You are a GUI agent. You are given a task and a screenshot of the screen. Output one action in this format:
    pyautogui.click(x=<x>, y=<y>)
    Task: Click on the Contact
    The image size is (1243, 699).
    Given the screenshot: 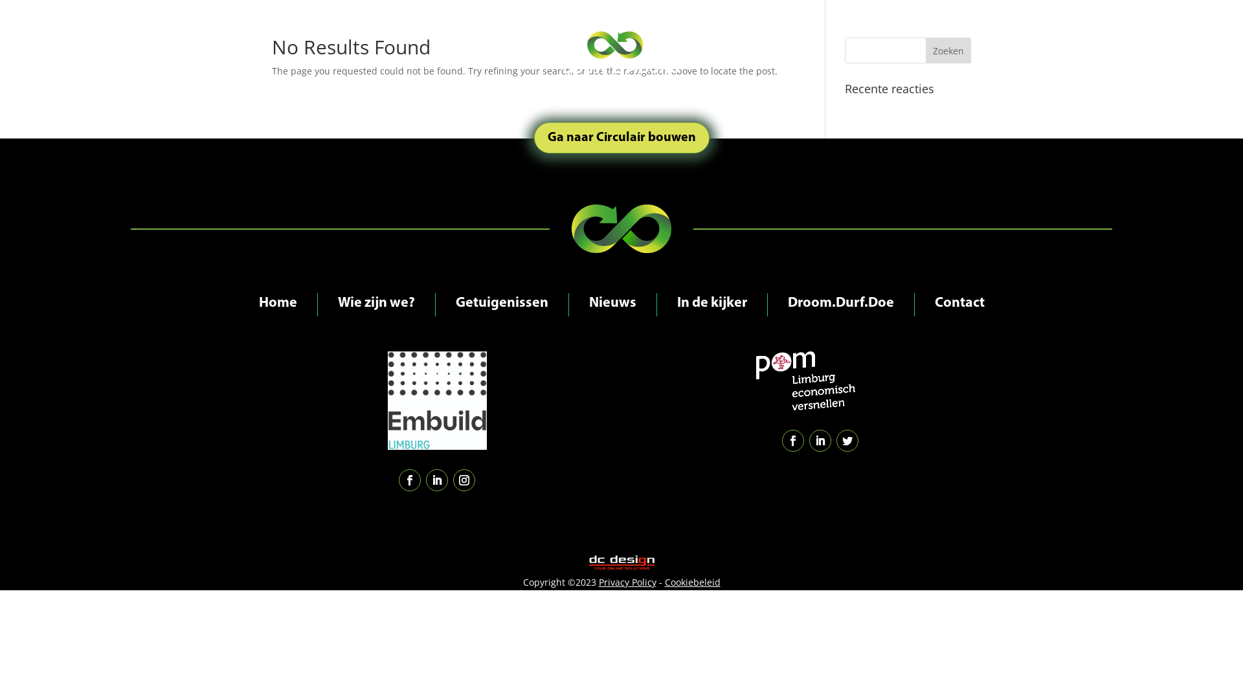 What is the action you would take?
    pyautogui.click(x=959, y=305)
    